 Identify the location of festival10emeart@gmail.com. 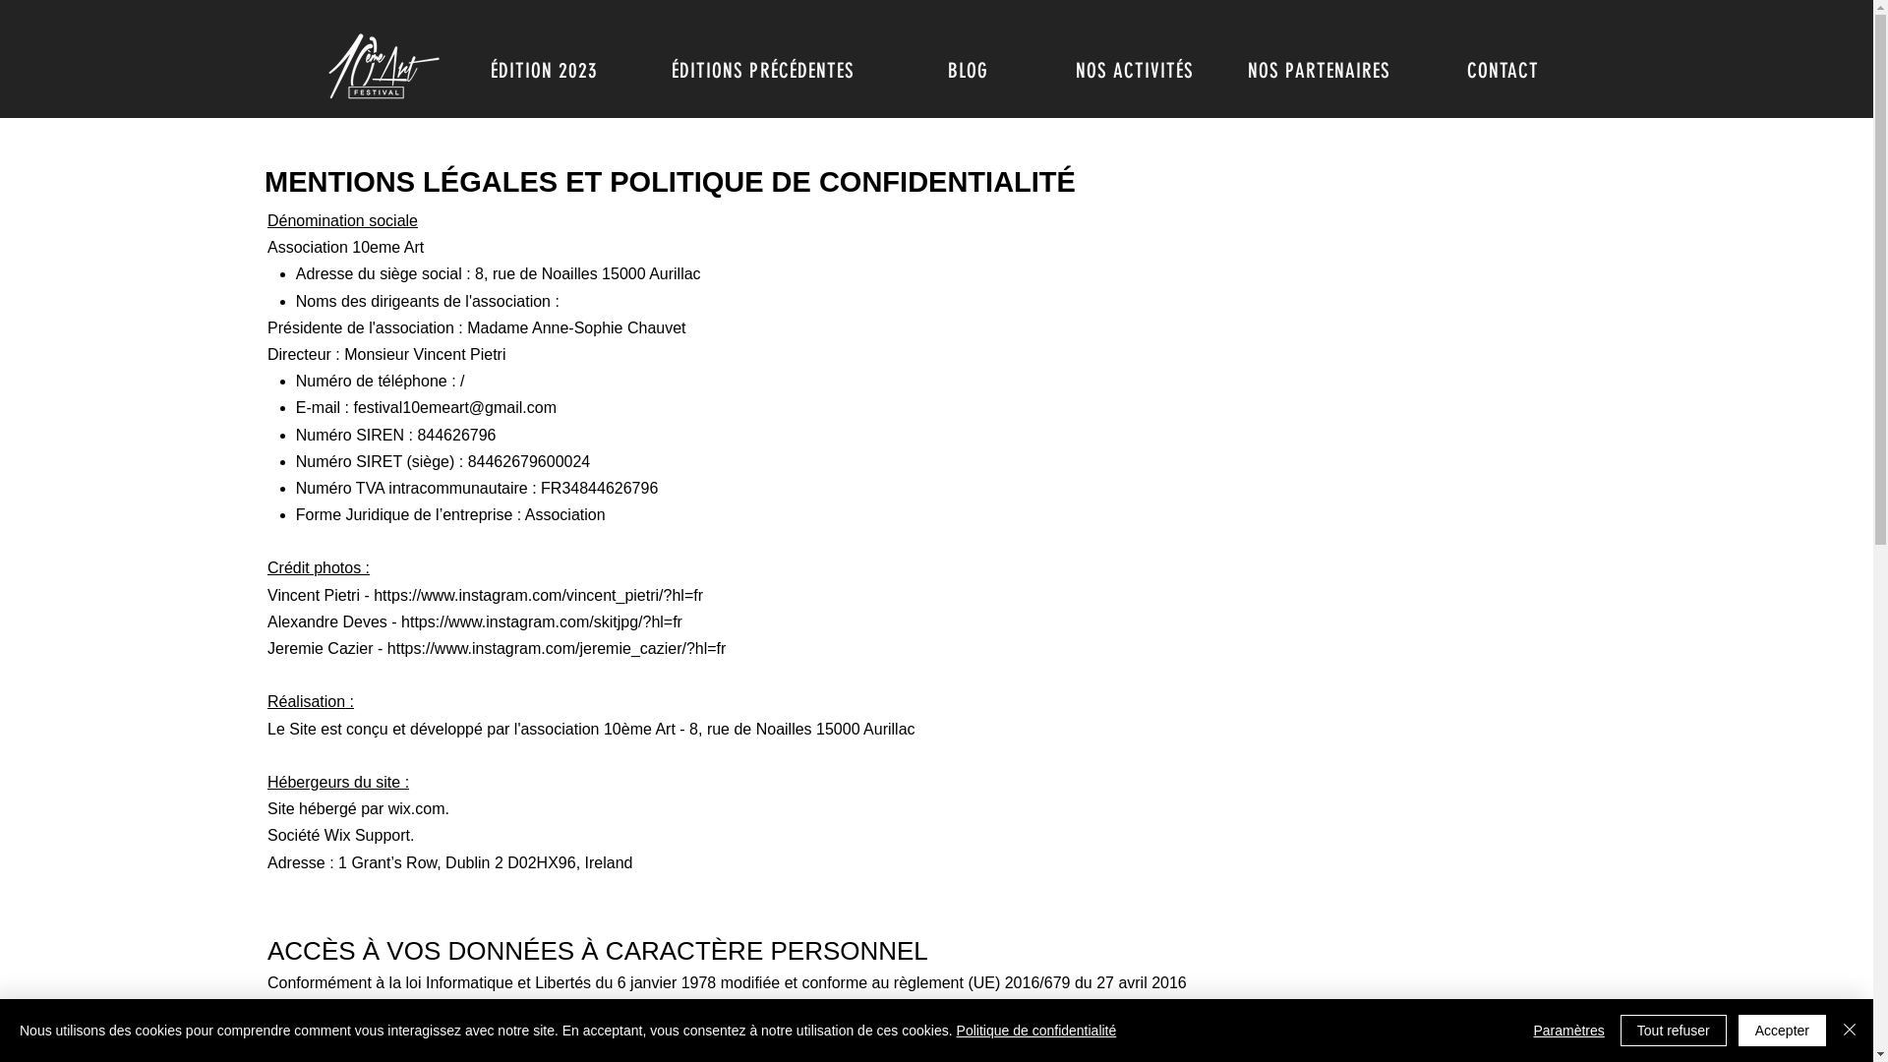
(454, 407).